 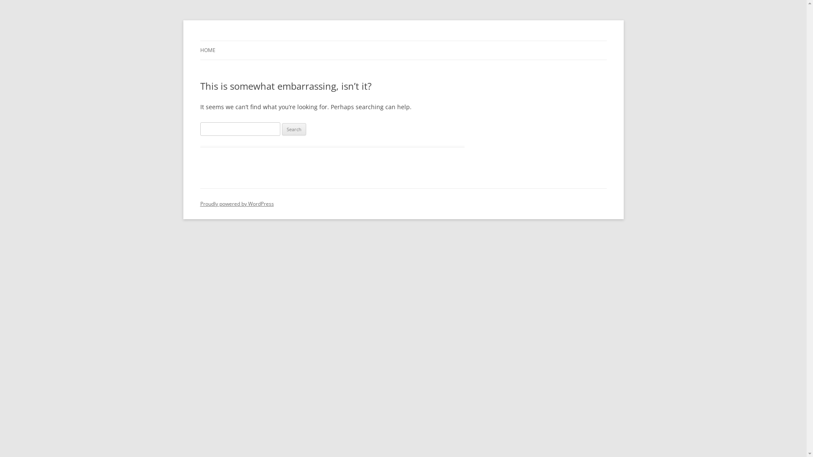 I want to click on Search, so click(x=294, y=129).